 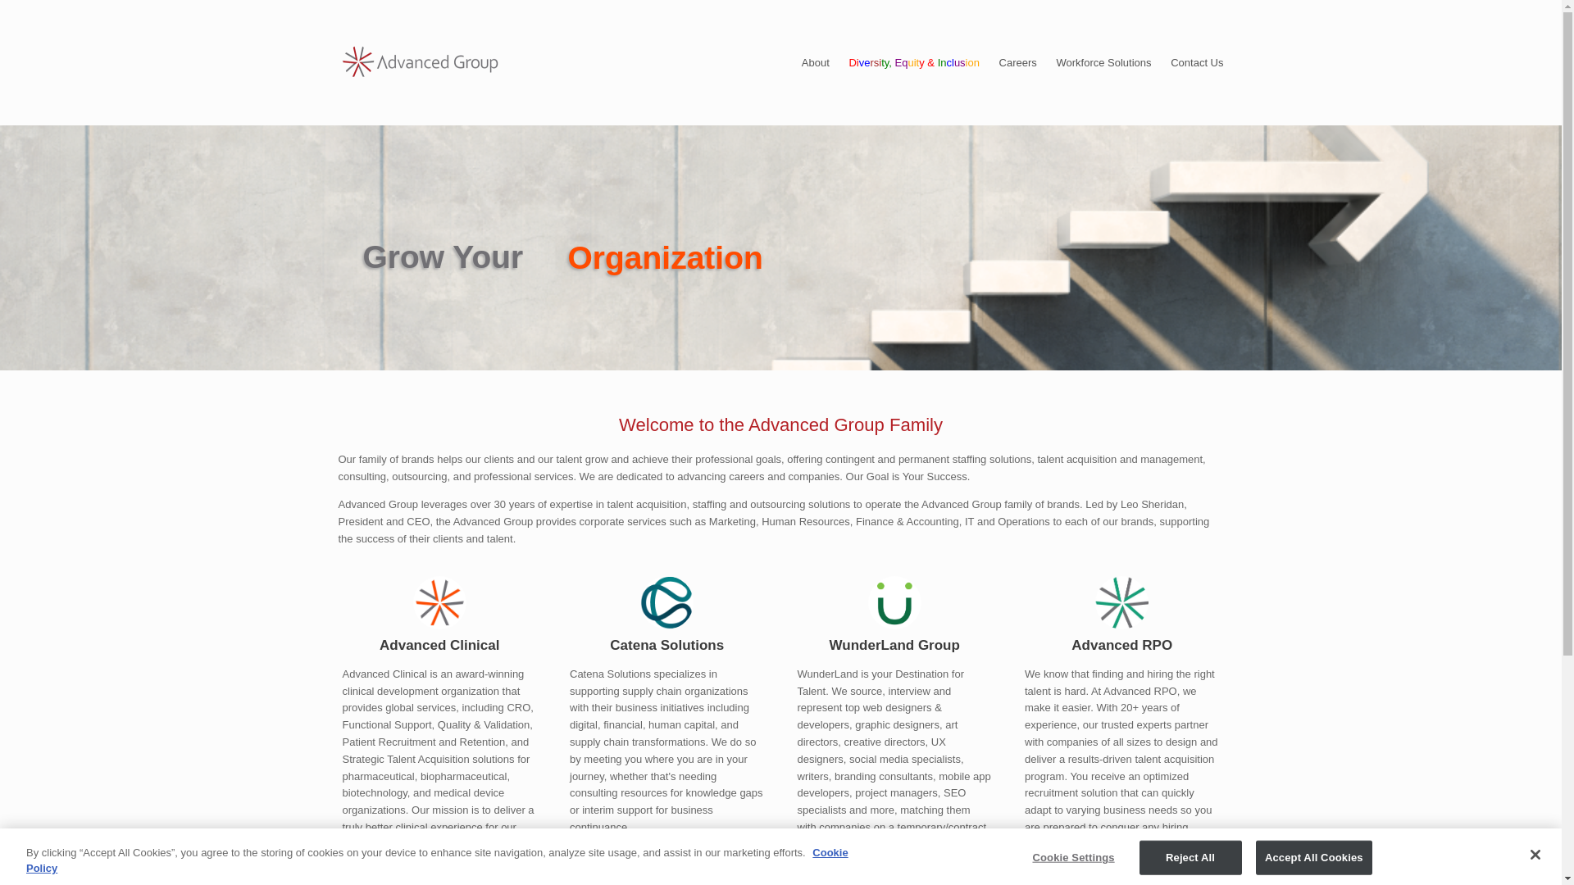 I want to click on Catena Solutions, so click(x=667, y=646).